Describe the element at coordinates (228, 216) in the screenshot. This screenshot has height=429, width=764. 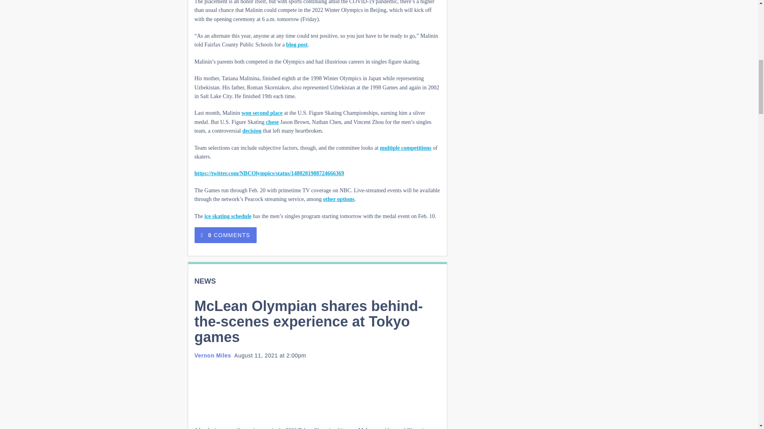
I see `ice skating schedule` at that location.